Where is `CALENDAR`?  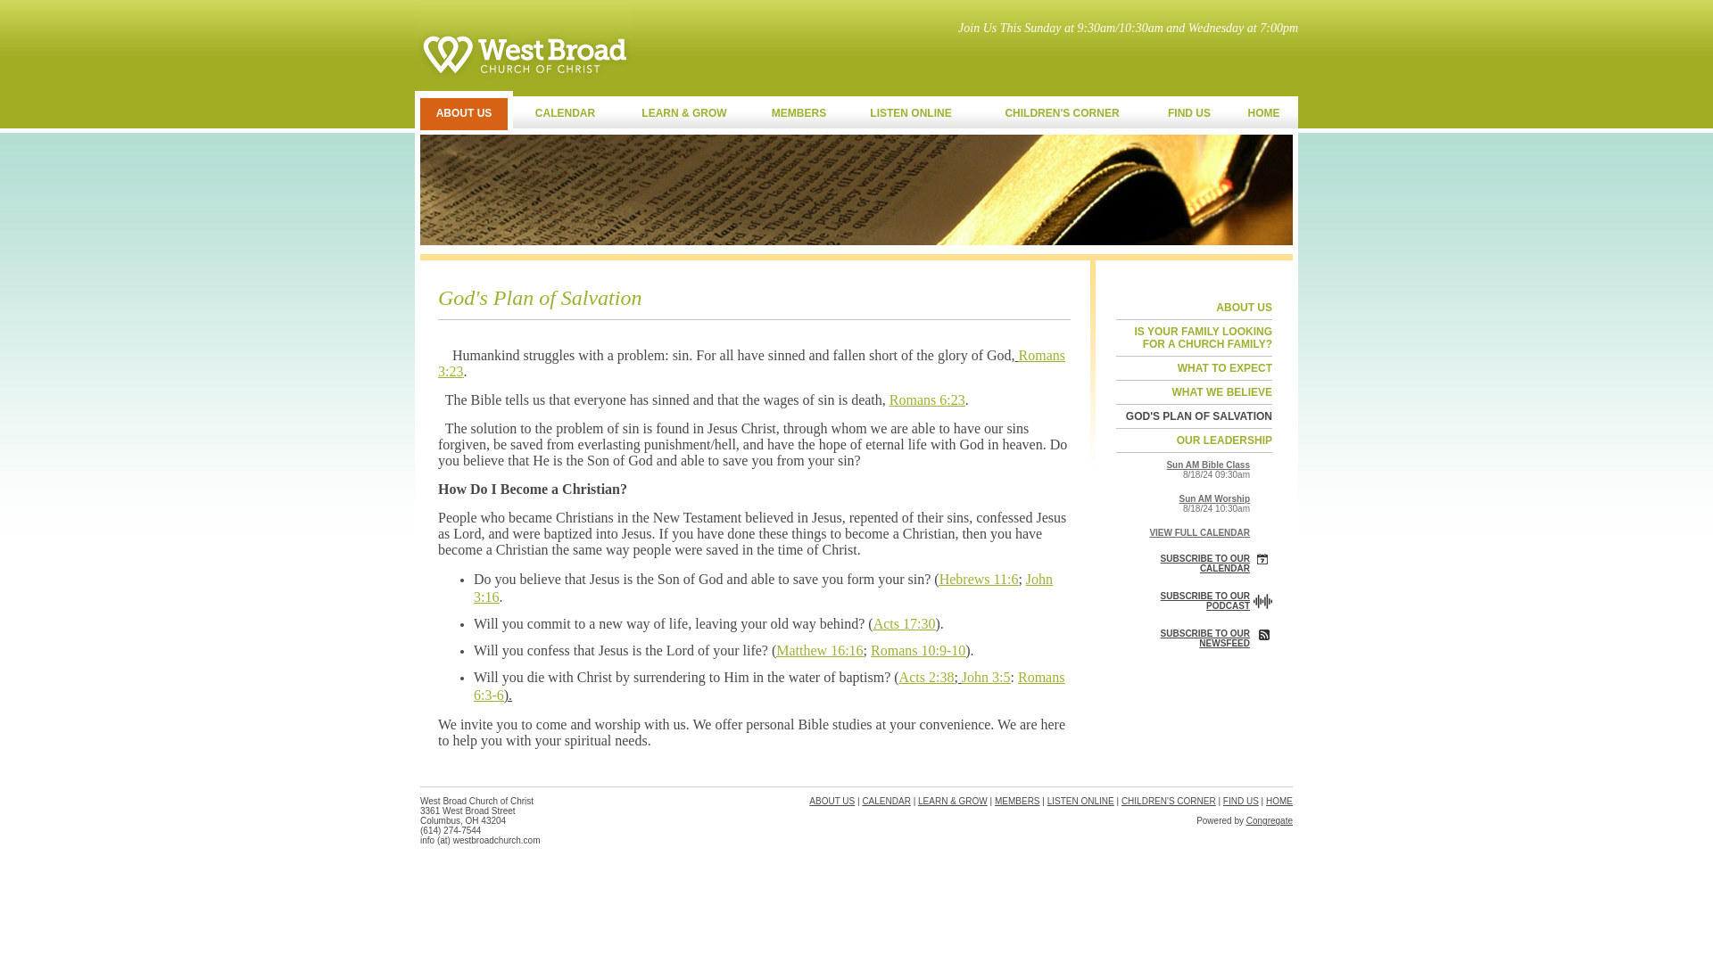
CALENDAR is located at coordinates (564, 112).